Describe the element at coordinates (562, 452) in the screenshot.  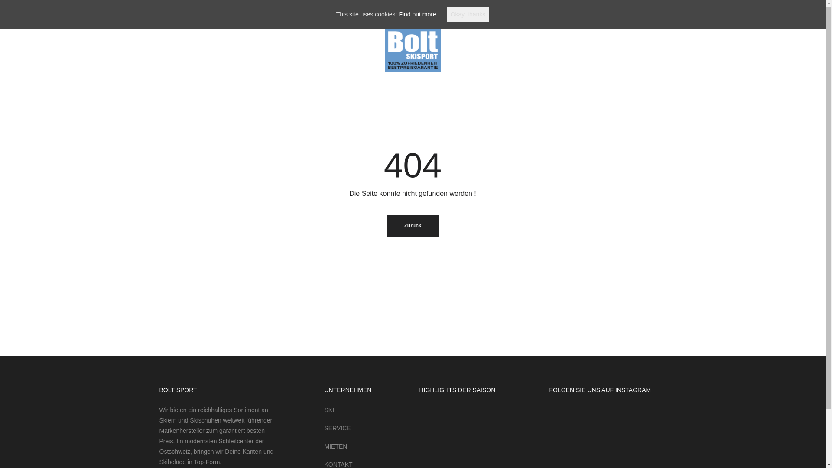
I see `This will be a night to remember!! We can` at that location.